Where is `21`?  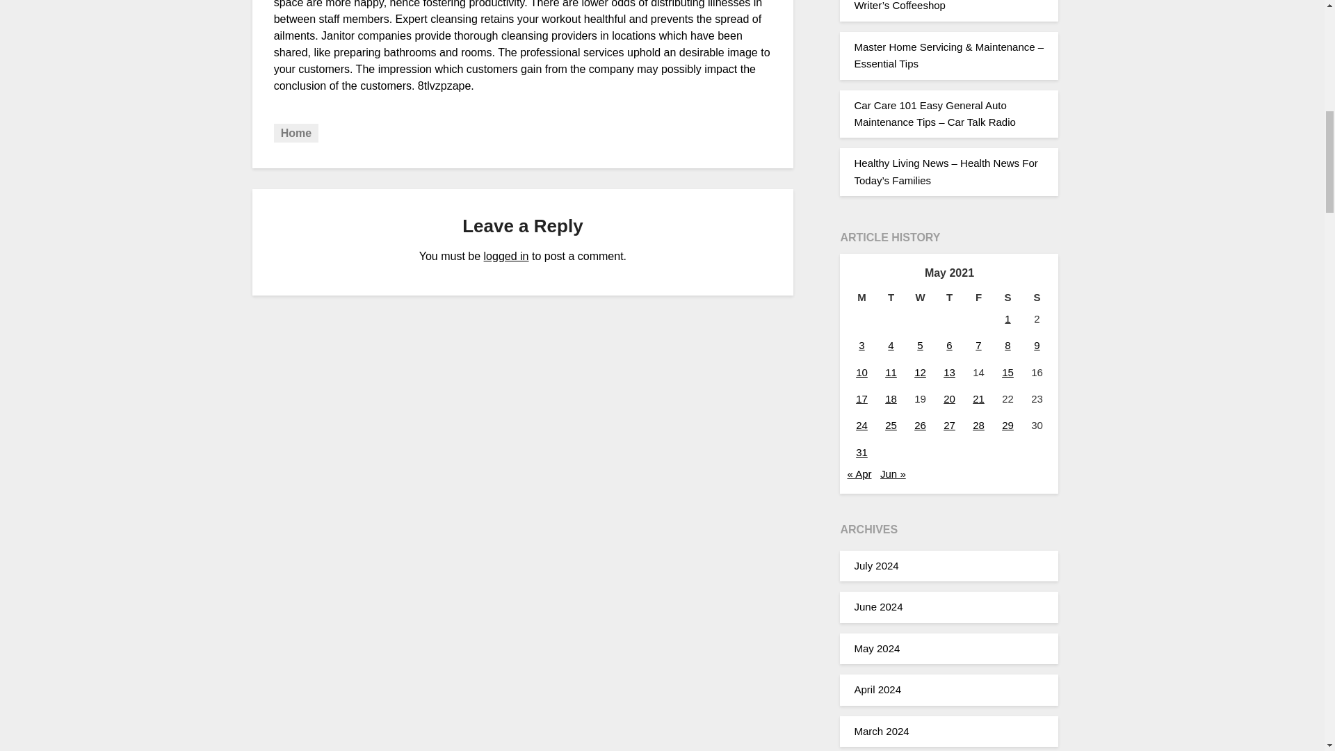
21 is located at coordinates (979, 398).